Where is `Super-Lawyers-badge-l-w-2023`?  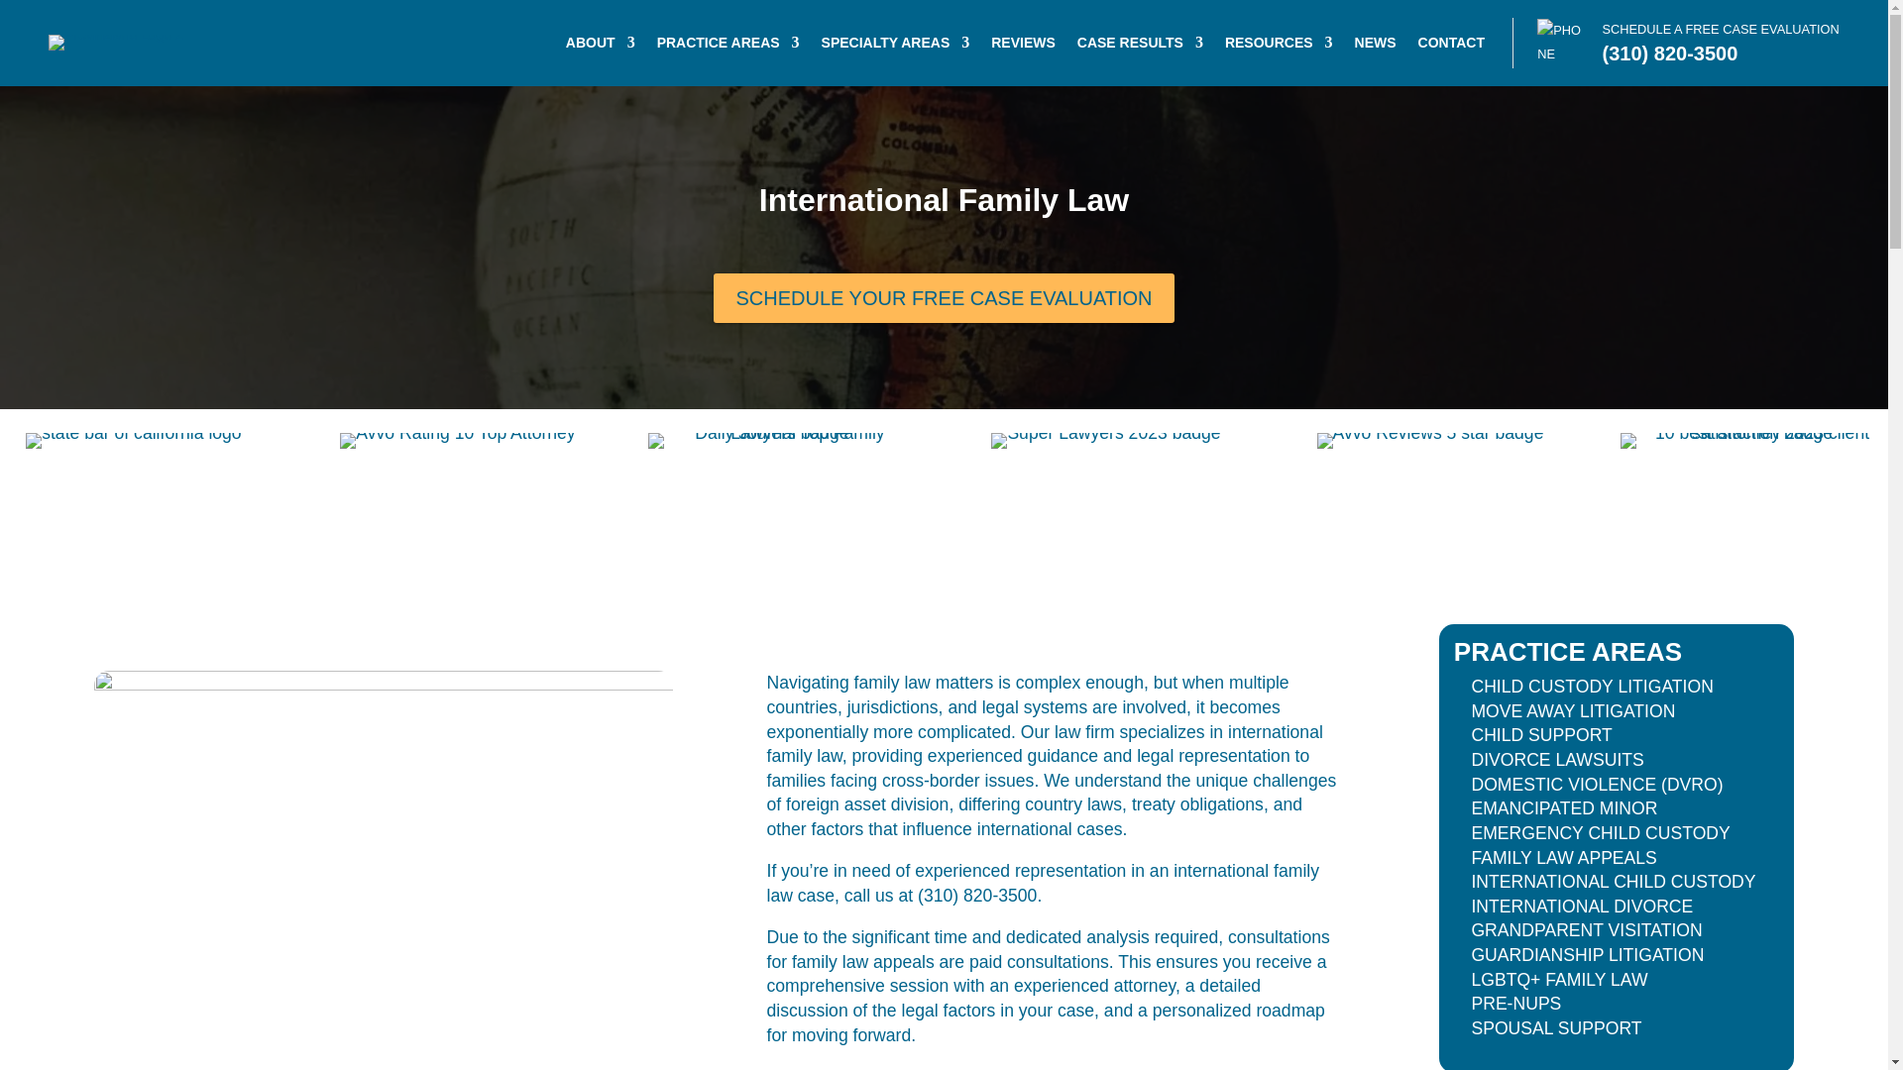
Super-Lawyers-badge-l-w-2023 is located at coordinates (1105, 492).